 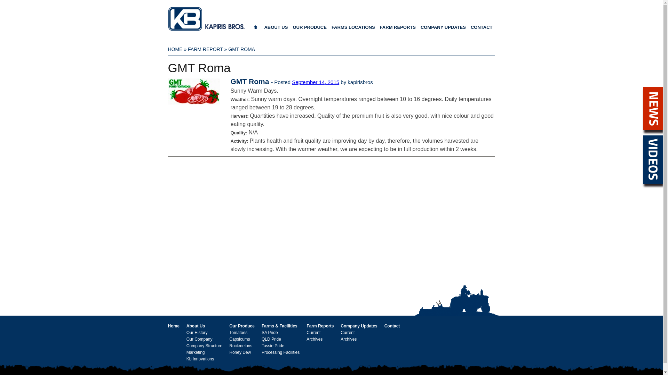 I want to click on September 14, 2015, so click(x=316, y=82).